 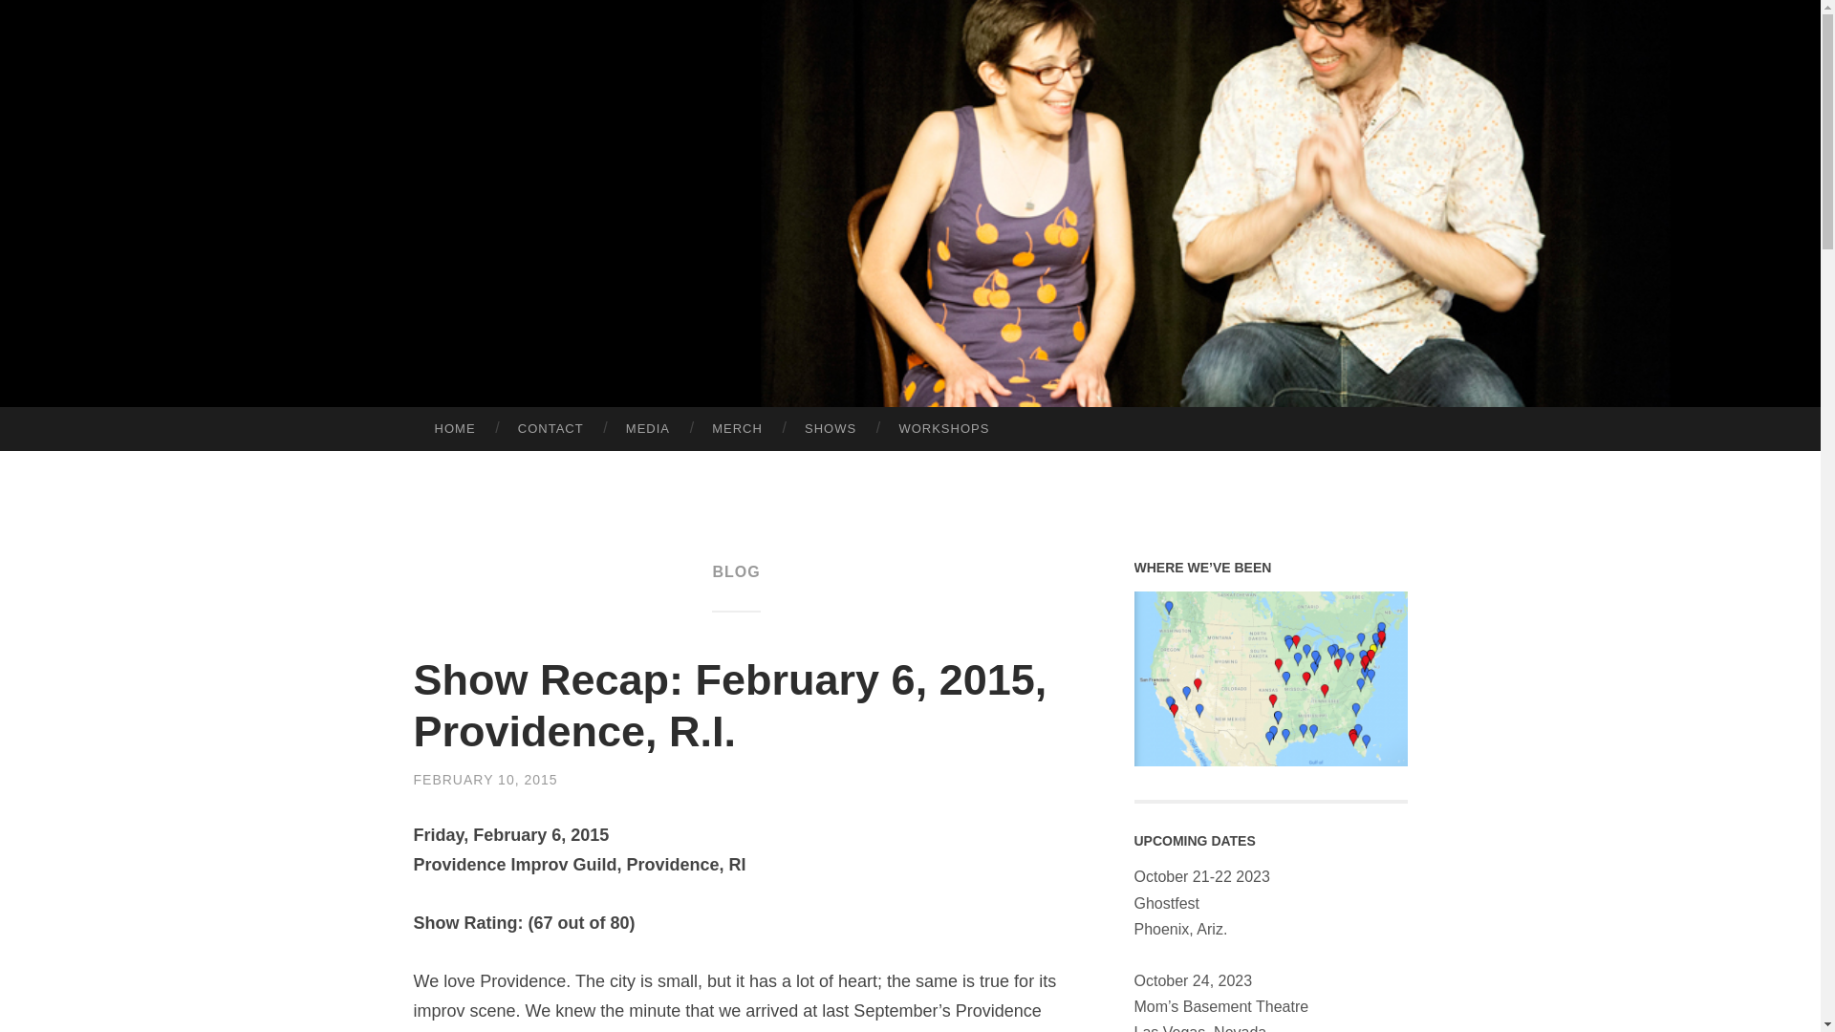 I want to click on MEDIA, so click(x=648, y=428).